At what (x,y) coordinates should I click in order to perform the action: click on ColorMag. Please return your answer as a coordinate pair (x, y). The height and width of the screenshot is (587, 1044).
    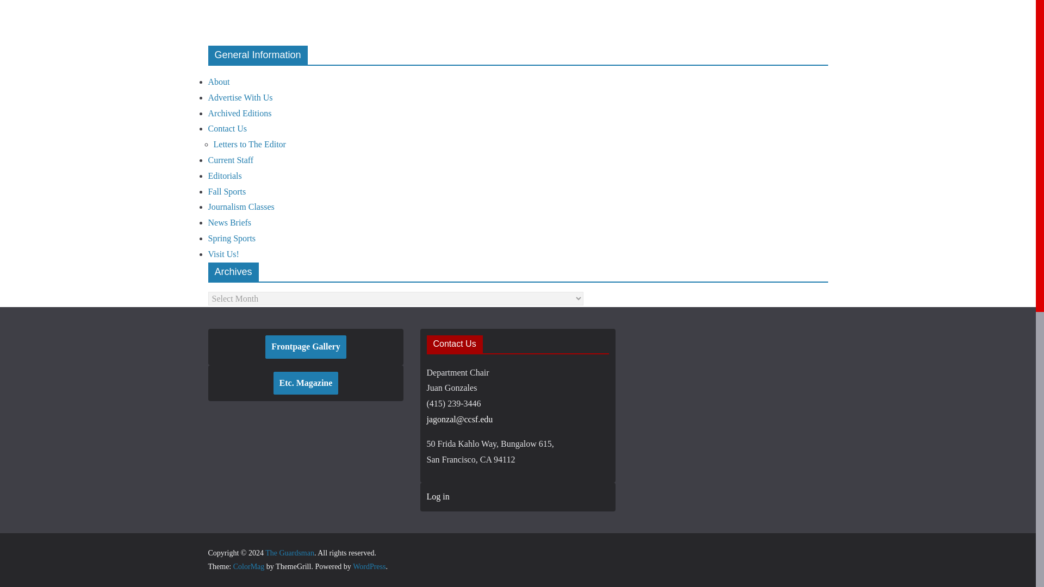
    Looking at the image, I should click on (249, 566).